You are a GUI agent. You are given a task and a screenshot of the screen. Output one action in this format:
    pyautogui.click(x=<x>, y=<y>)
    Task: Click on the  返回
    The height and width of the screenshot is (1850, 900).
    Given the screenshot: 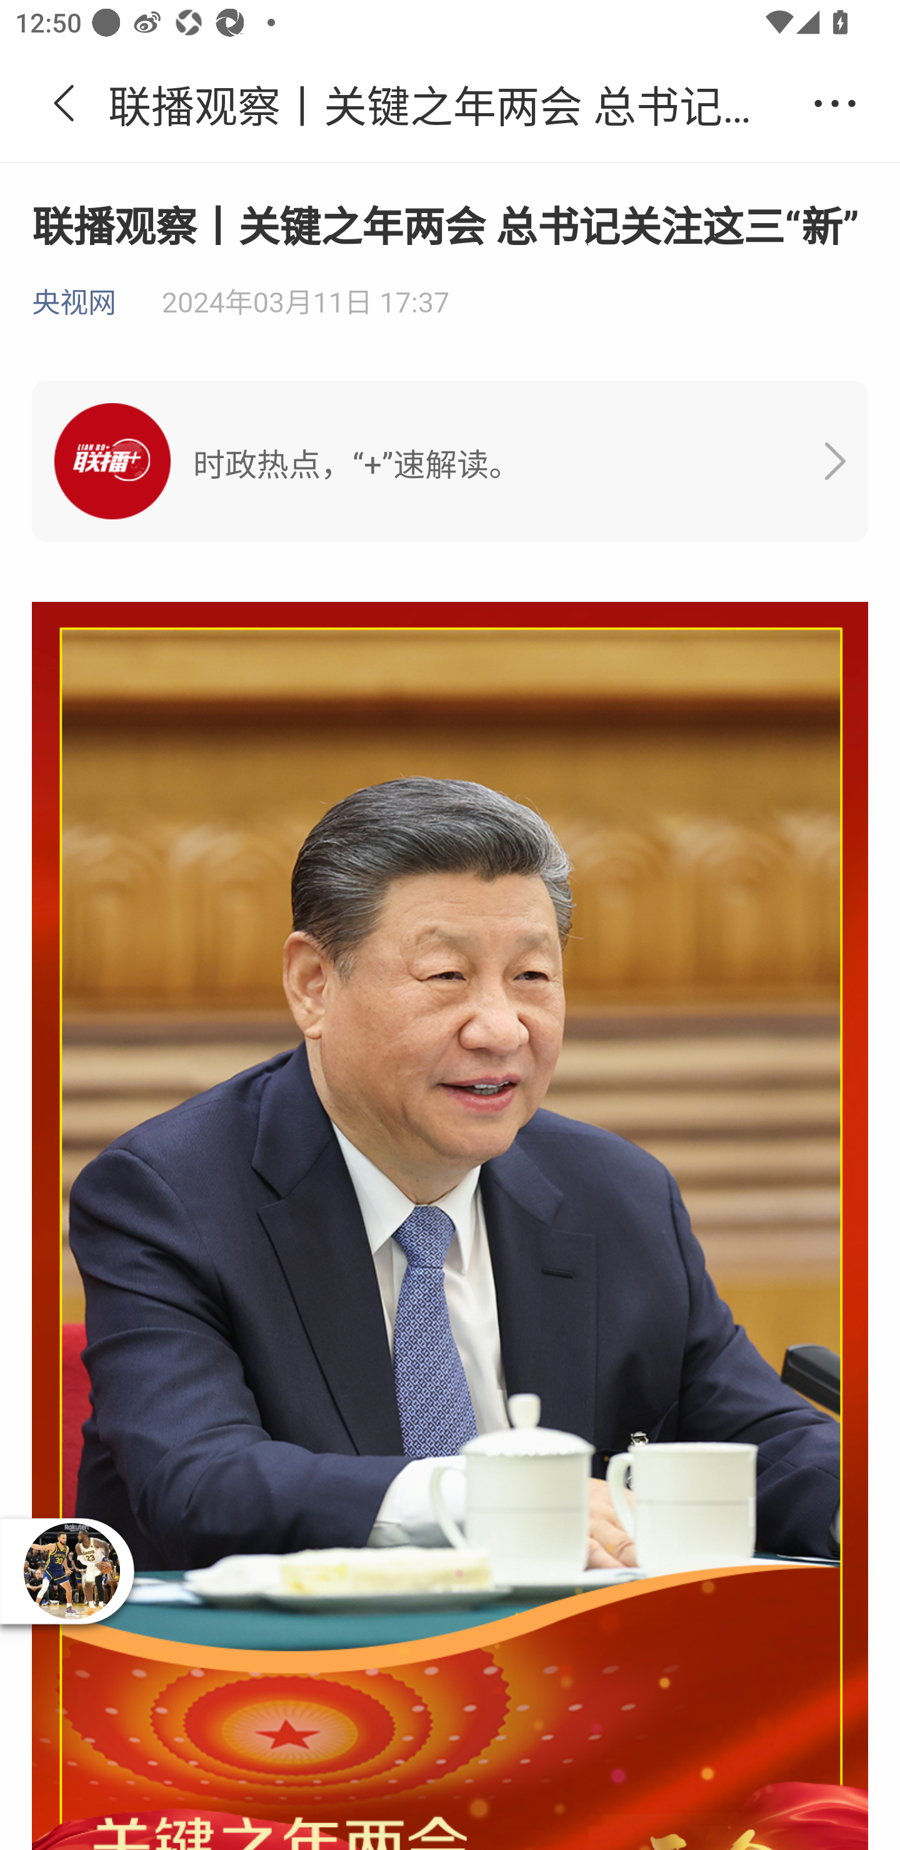 What is the action you would take?
    pyautogui.click(x=64, y=104)
    